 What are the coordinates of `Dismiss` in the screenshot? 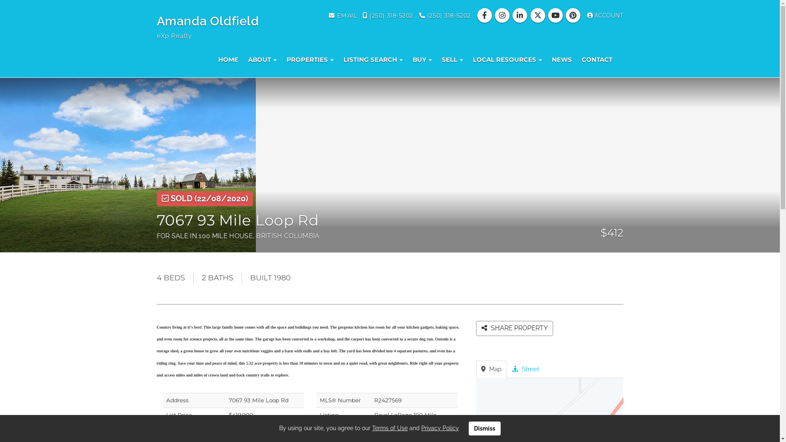 It's located at (485, 428).